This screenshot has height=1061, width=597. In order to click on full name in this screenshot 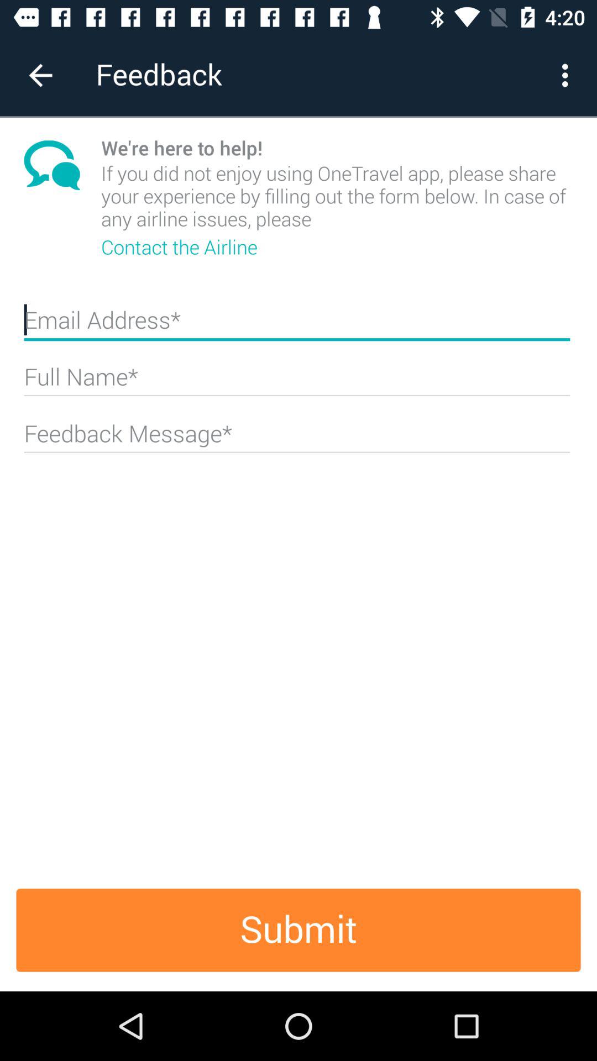, I will do `click(297, 381)`.